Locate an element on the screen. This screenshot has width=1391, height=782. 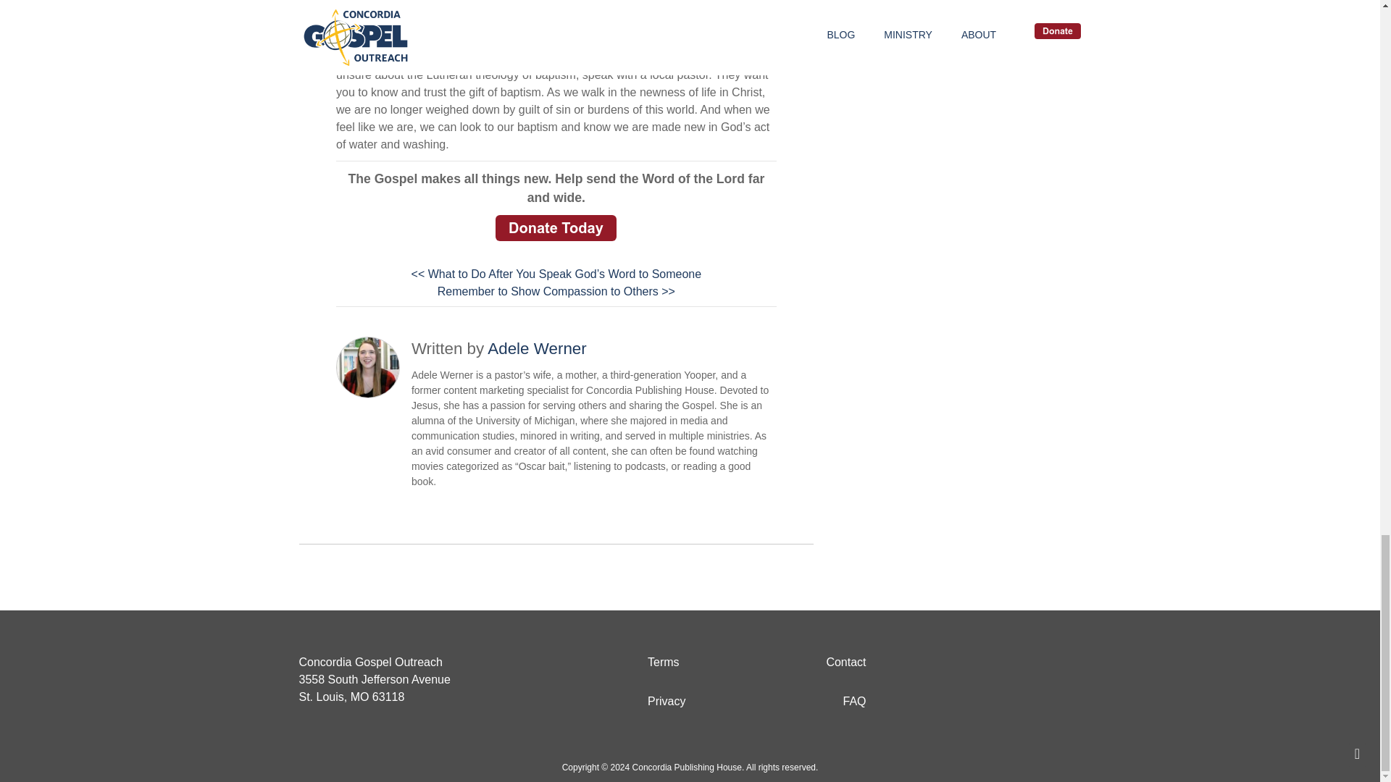
Follow us on Instagram is located at coordinates (1050, 650).